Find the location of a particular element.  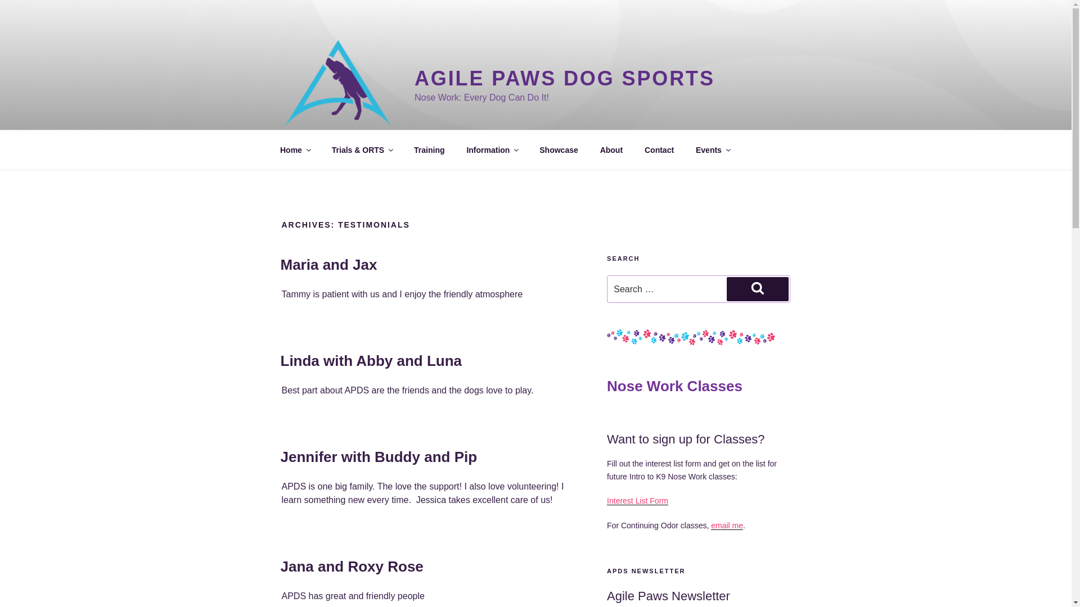

Contact is located at coordinates (659, 150).